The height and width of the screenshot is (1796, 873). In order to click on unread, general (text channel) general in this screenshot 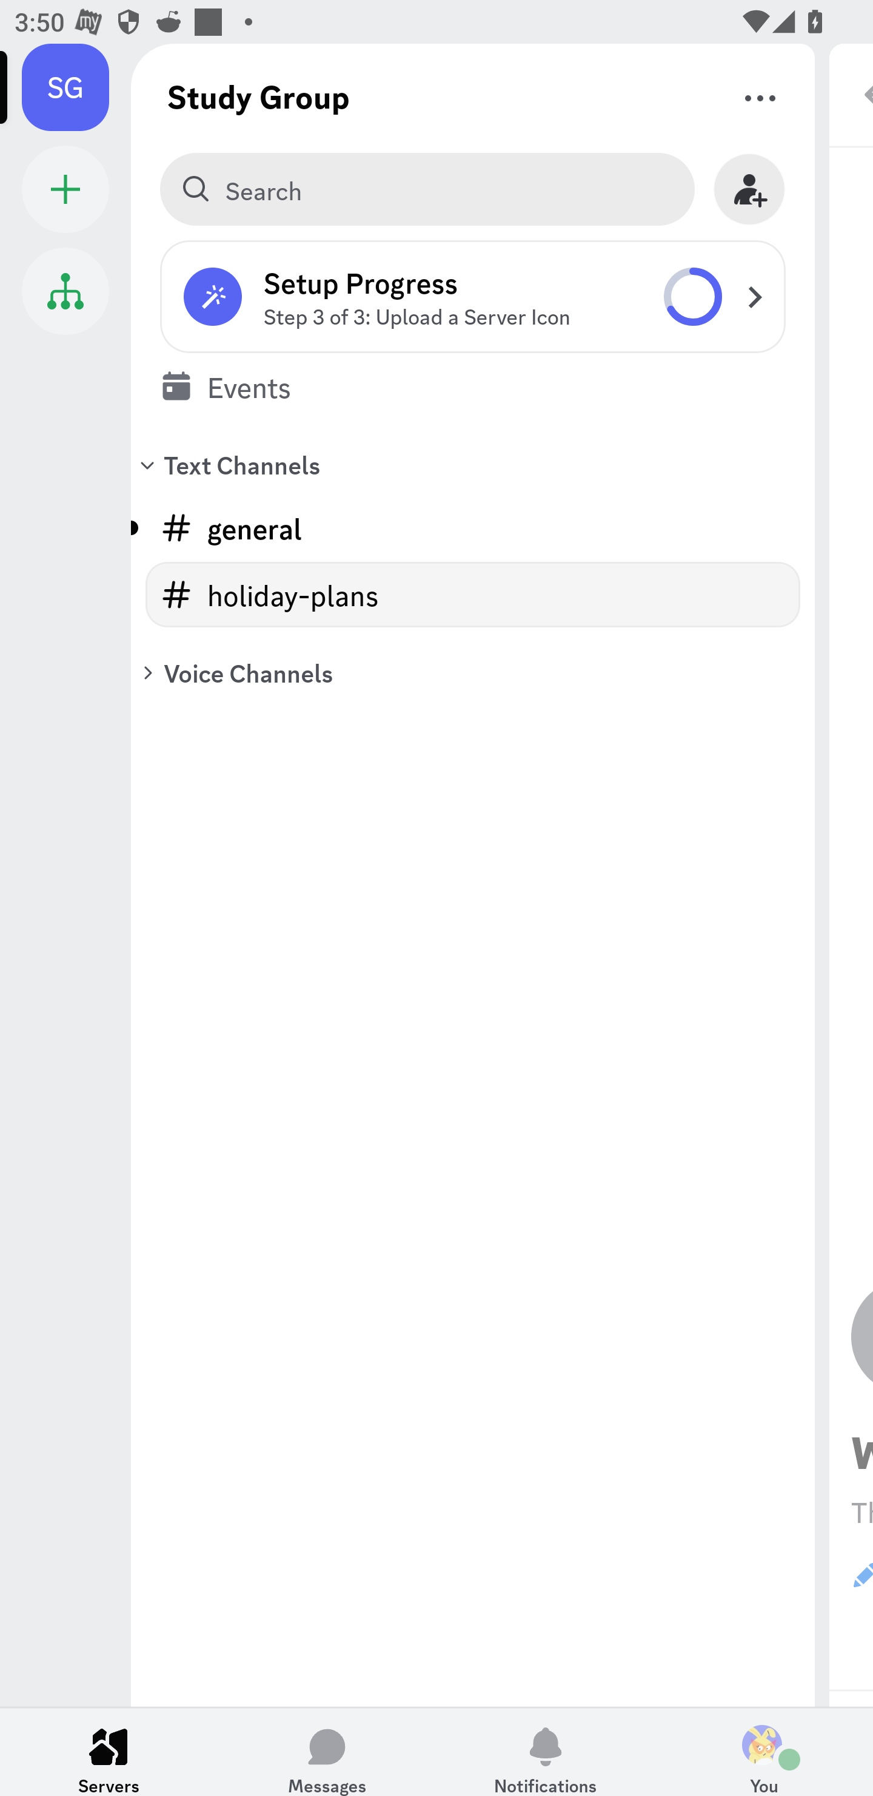, I will do `click(473, 528)`.